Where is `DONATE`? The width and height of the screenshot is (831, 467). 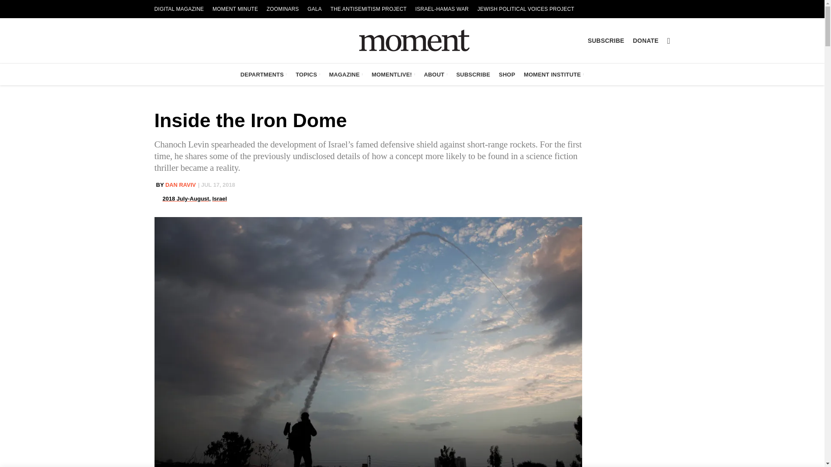
DONATE is located at coordinates (645, 41).